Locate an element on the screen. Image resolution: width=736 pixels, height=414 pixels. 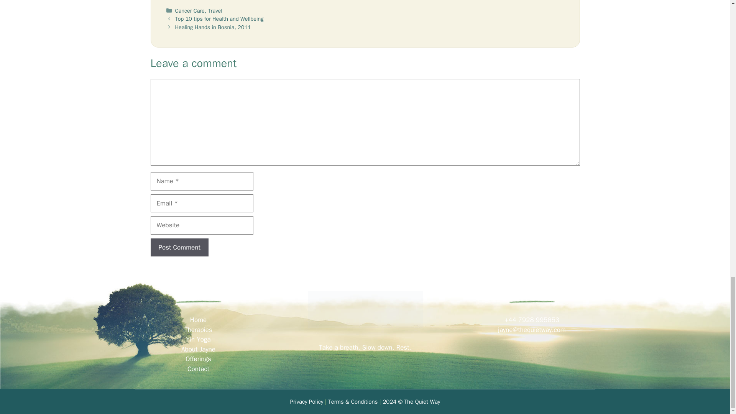
Post Comment is located at coordinates (179, 248).